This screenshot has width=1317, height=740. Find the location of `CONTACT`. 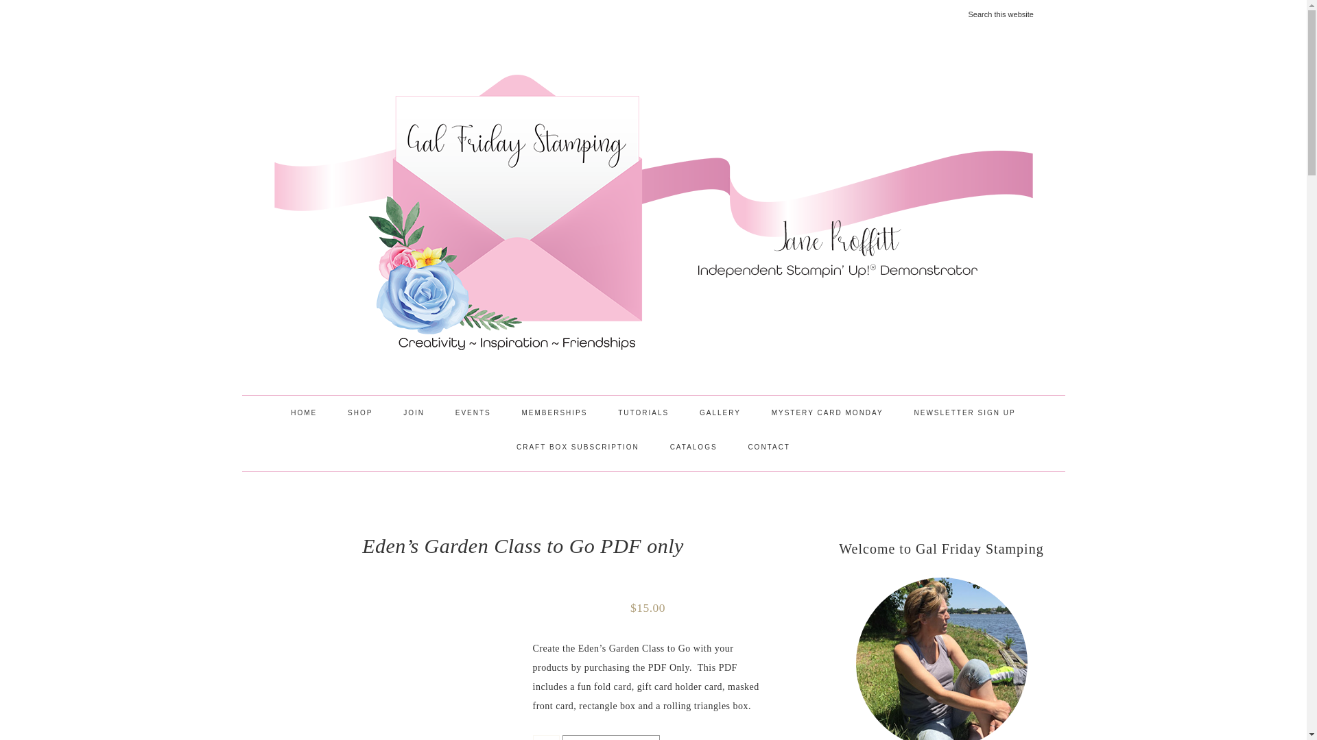

CONTACT is located at coordinates (768, 447).